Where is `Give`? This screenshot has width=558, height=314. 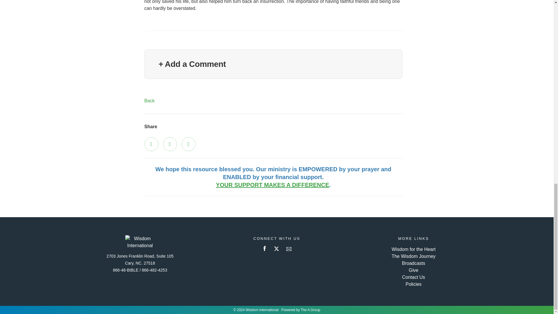 Give is located at coordinates (414, 270).